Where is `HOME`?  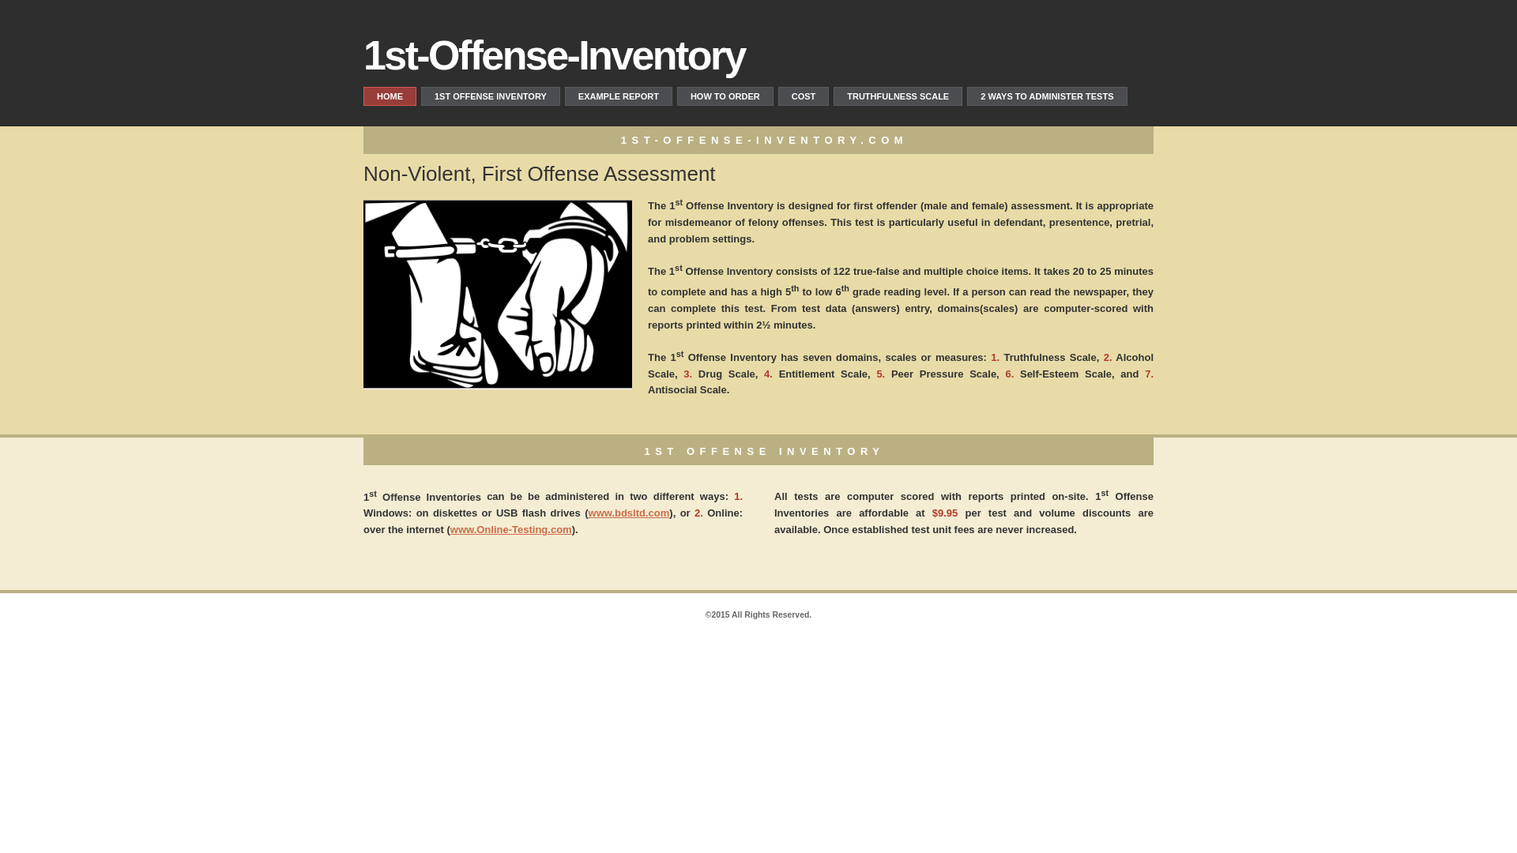
HOME is located at coordinates (390, 96).